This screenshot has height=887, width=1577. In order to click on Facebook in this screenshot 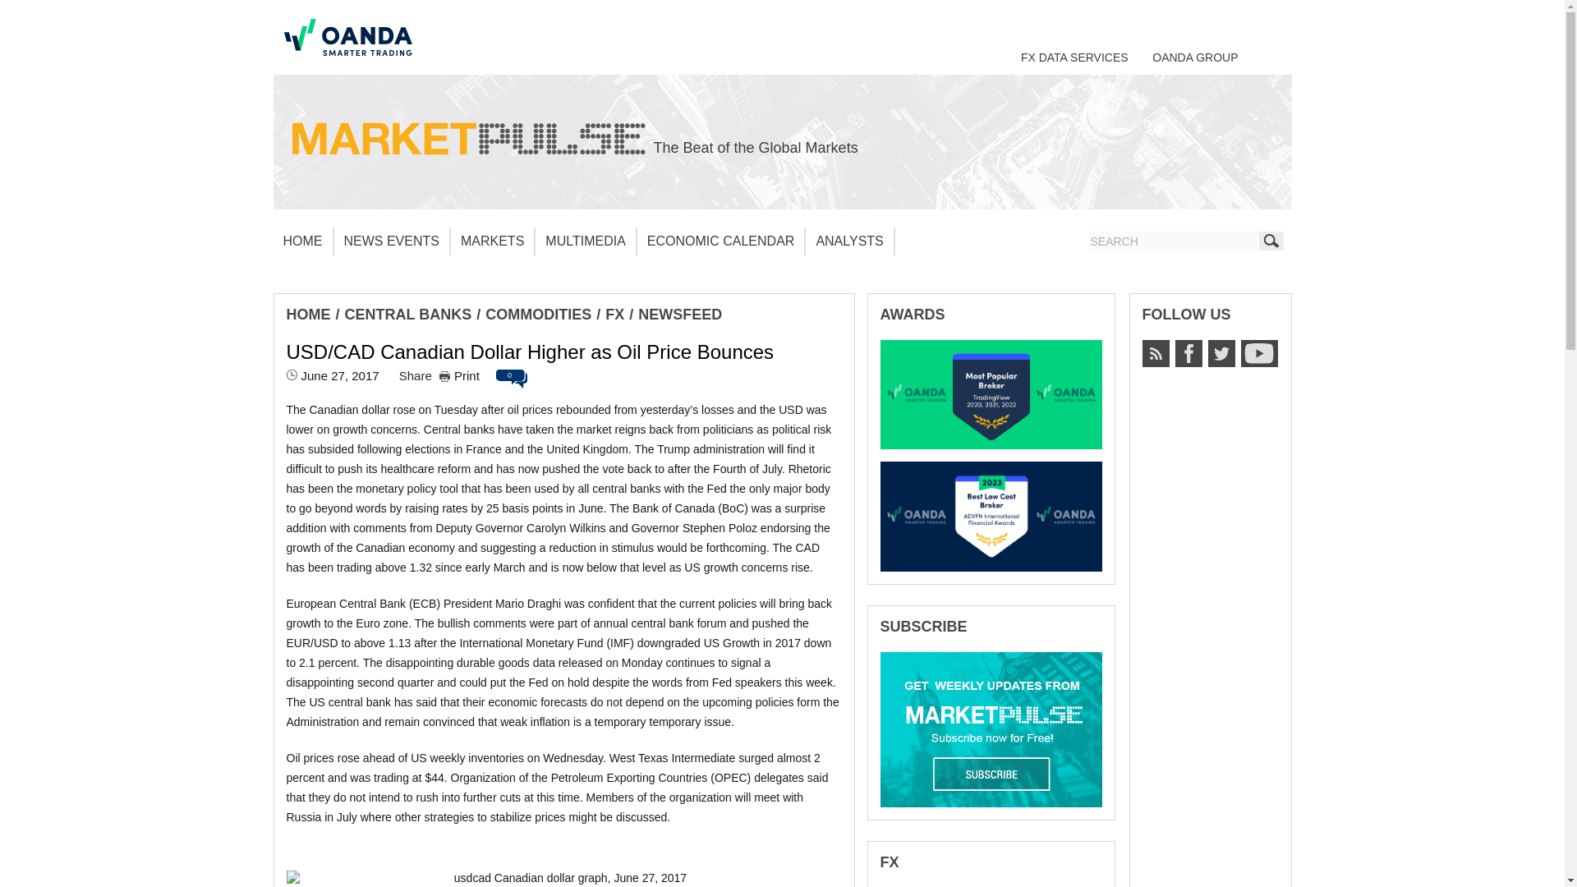, I will do `click(1188, 353)`.